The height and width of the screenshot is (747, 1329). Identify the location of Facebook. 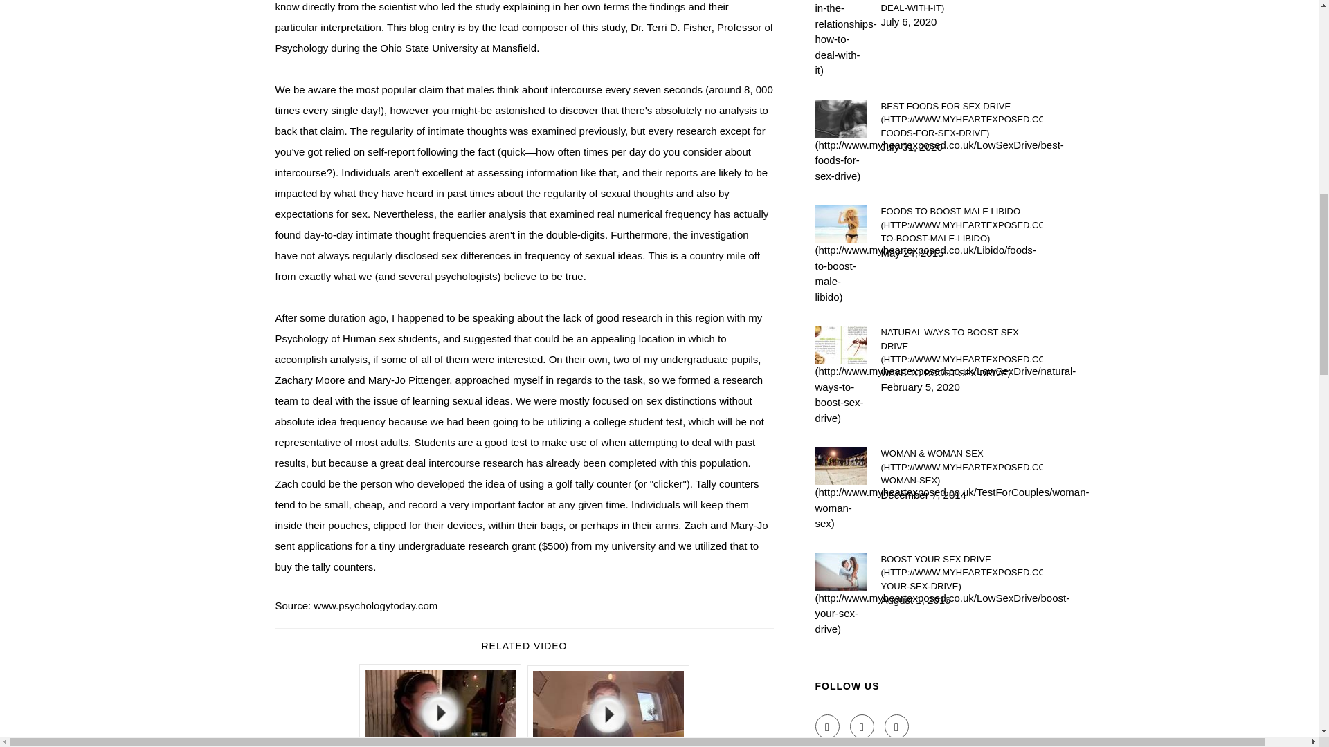
(828, 726).